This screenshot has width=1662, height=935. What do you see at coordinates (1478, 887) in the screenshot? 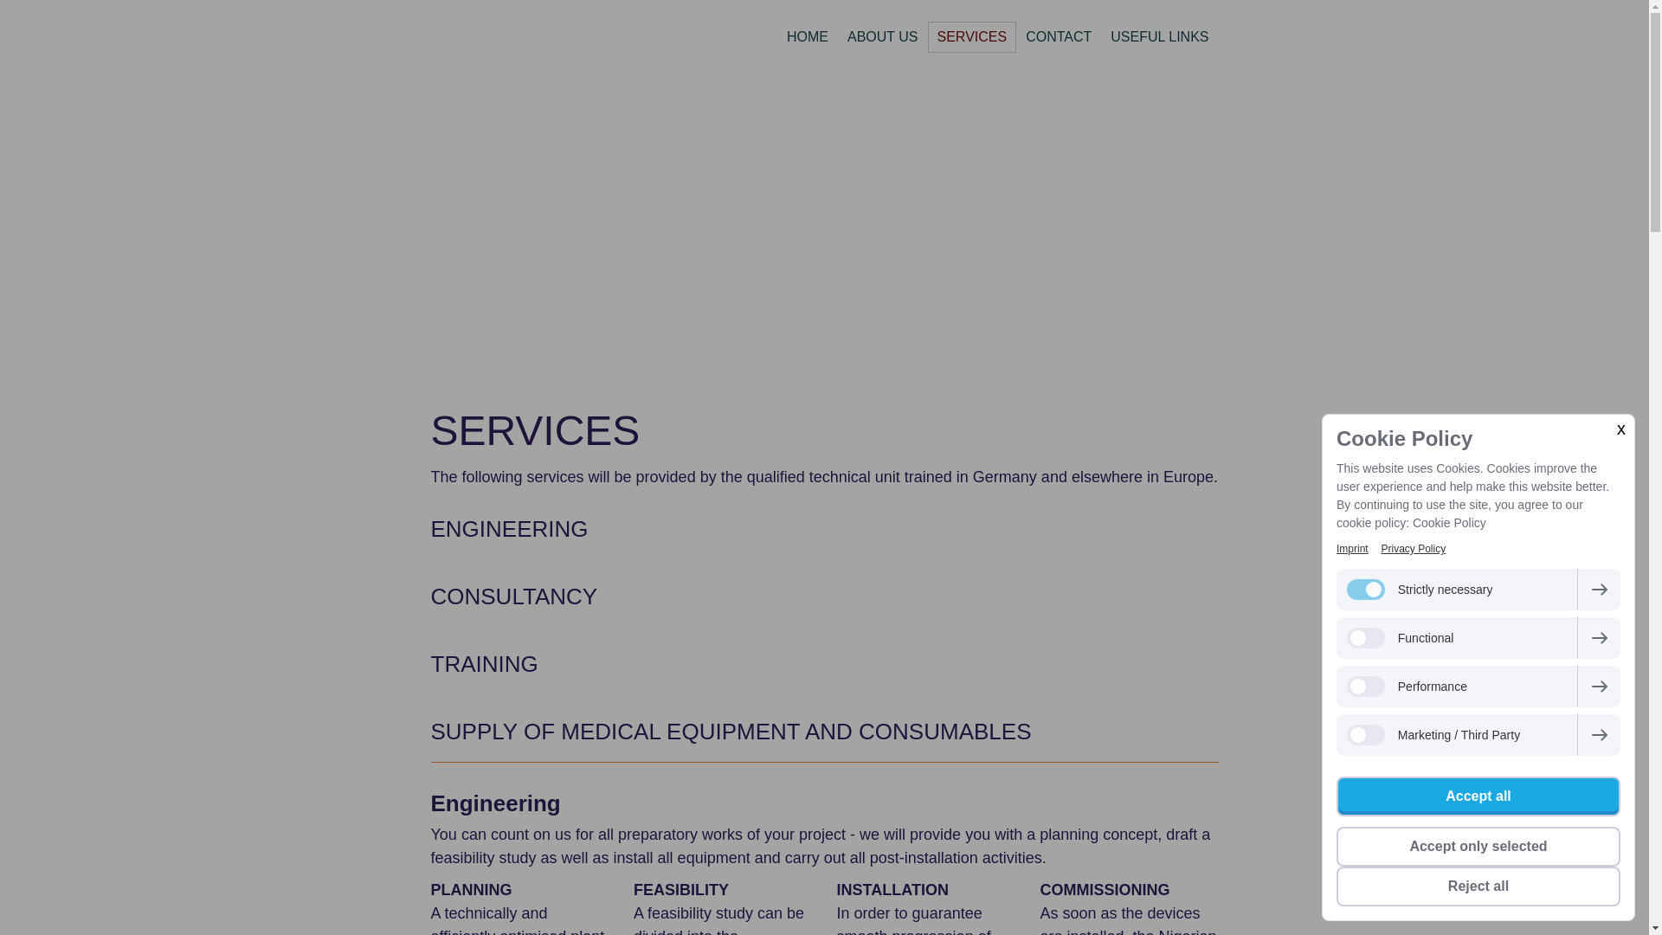
I see `Reject all` at bounding box center [1478, 887].